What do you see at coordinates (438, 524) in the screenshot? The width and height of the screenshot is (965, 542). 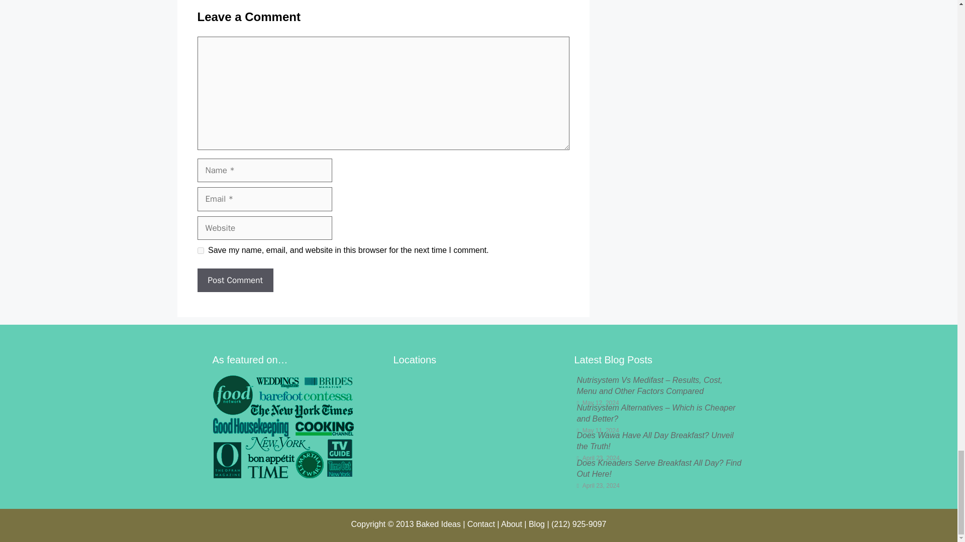 I see `Baked Ideas` at bounding box center [438, 524].